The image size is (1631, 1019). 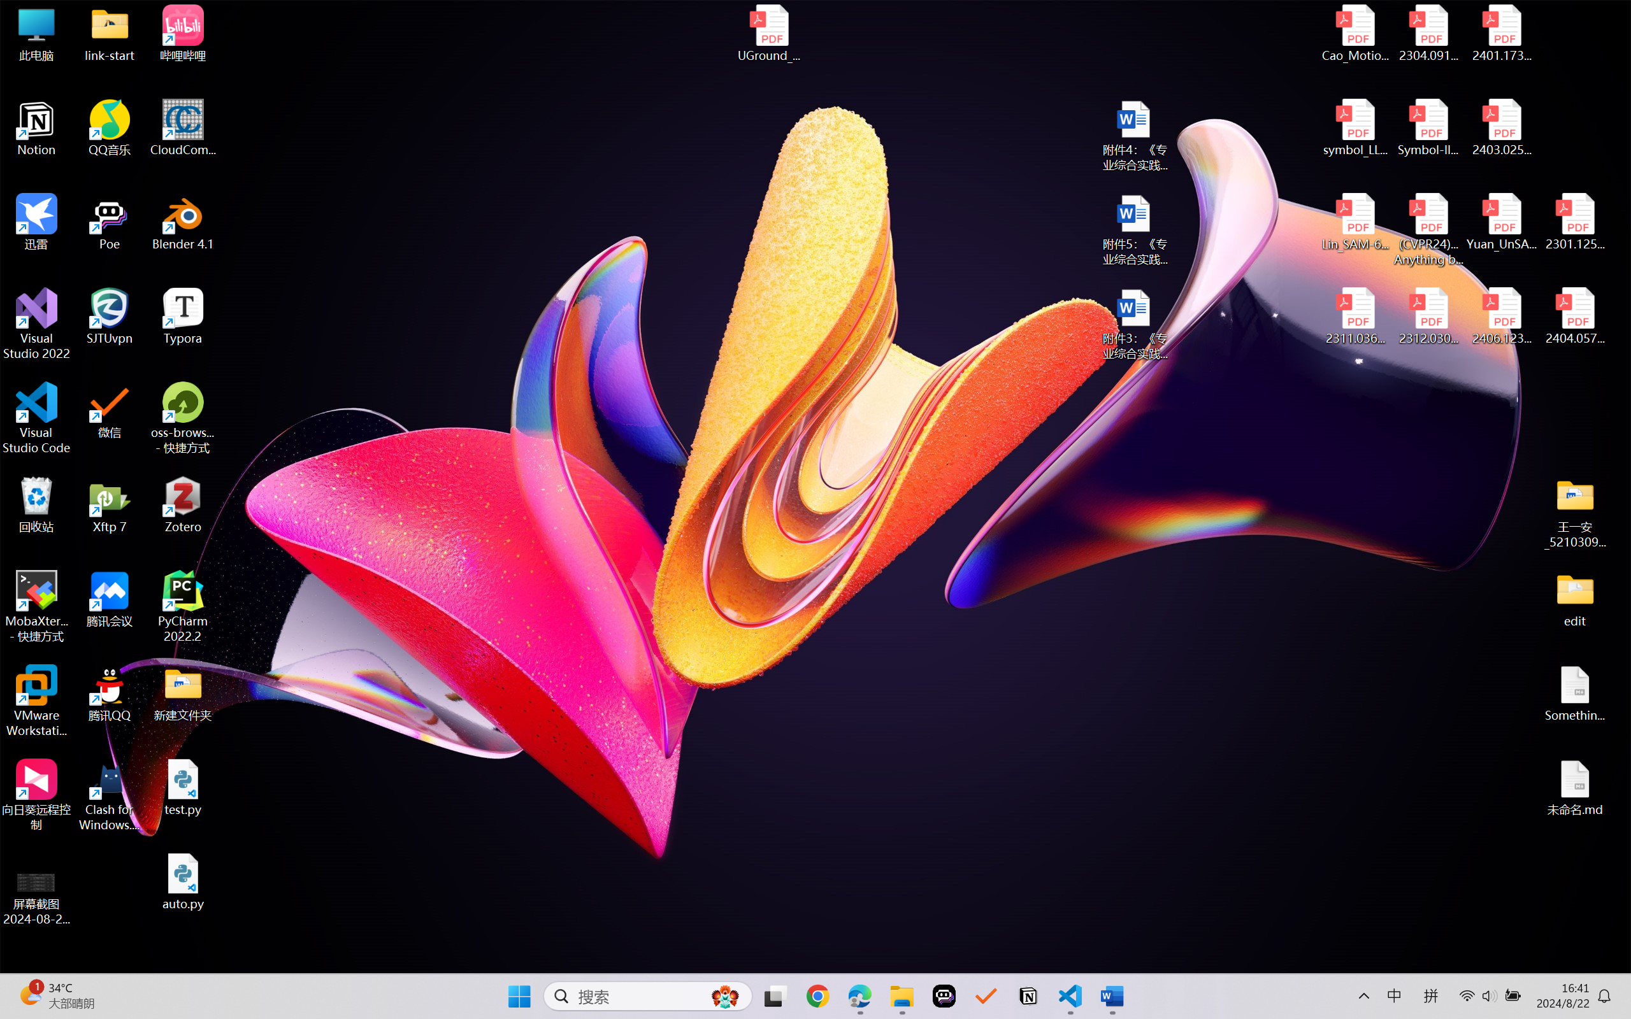 What do you see at coordinates (1501, 128) in the screenshot?
I see `2403.02502v1.pdf` at bounding box center [1501, 128].